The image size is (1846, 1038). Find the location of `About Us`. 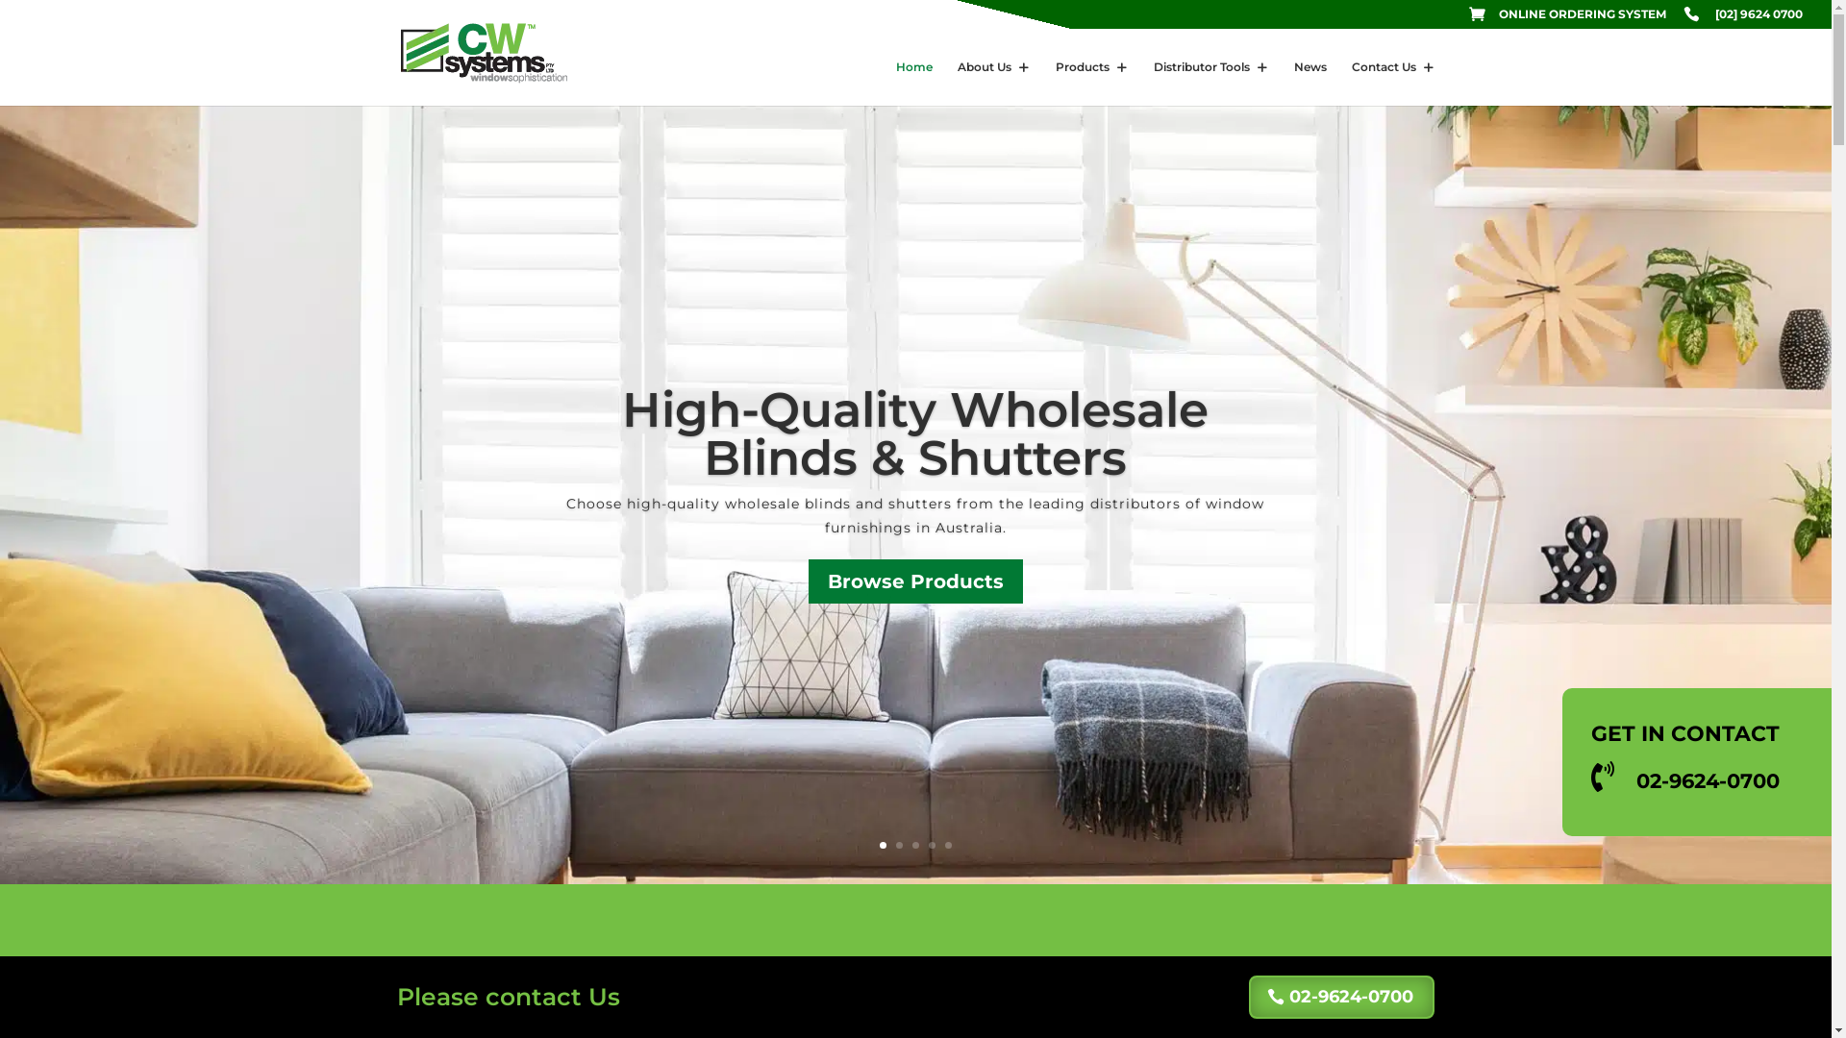

About Us is located at coordinates (994, 83).